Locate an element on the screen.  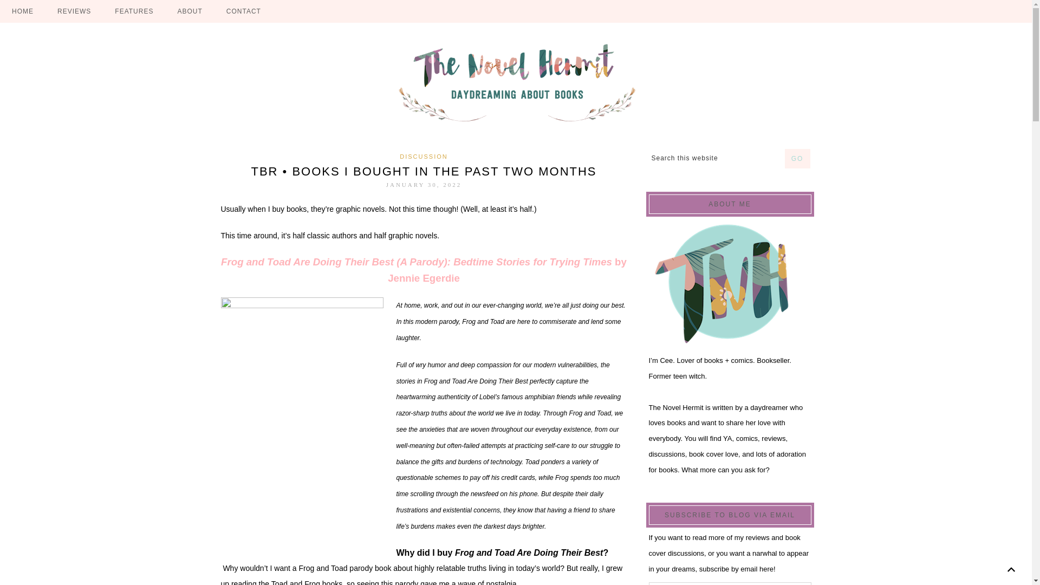
ABOUT is located at coordinates (189, 11).